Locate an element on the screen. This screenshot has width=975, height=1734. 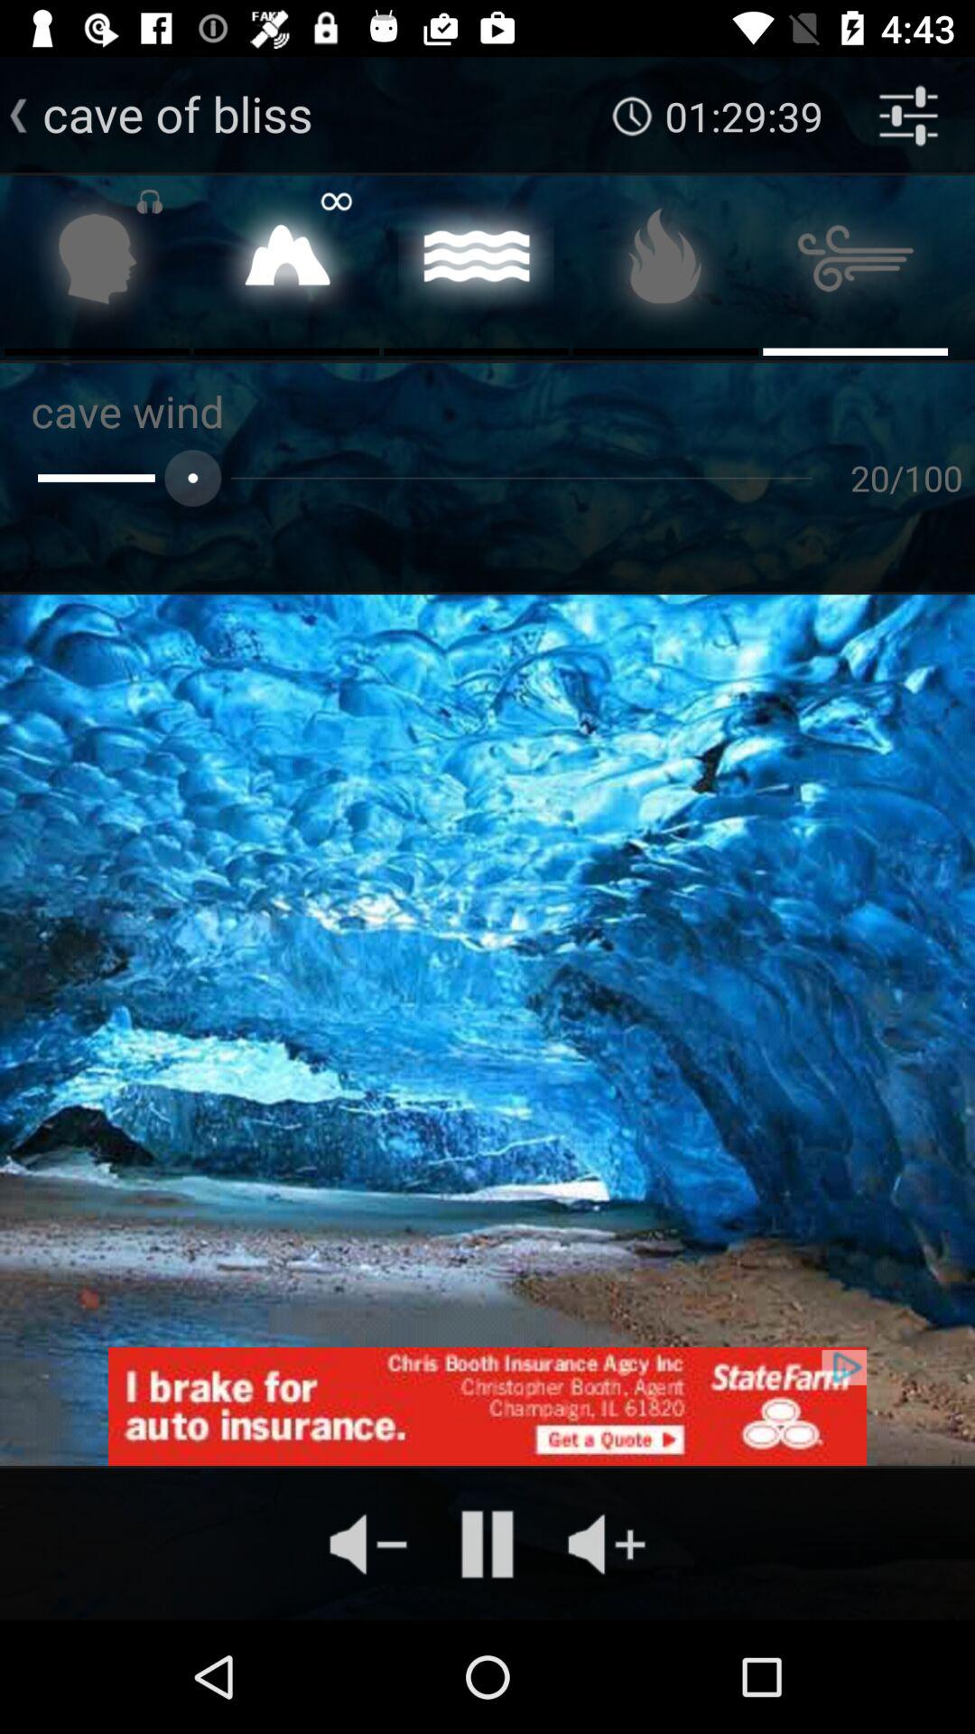
icon page is located at coordinates (287, 264).